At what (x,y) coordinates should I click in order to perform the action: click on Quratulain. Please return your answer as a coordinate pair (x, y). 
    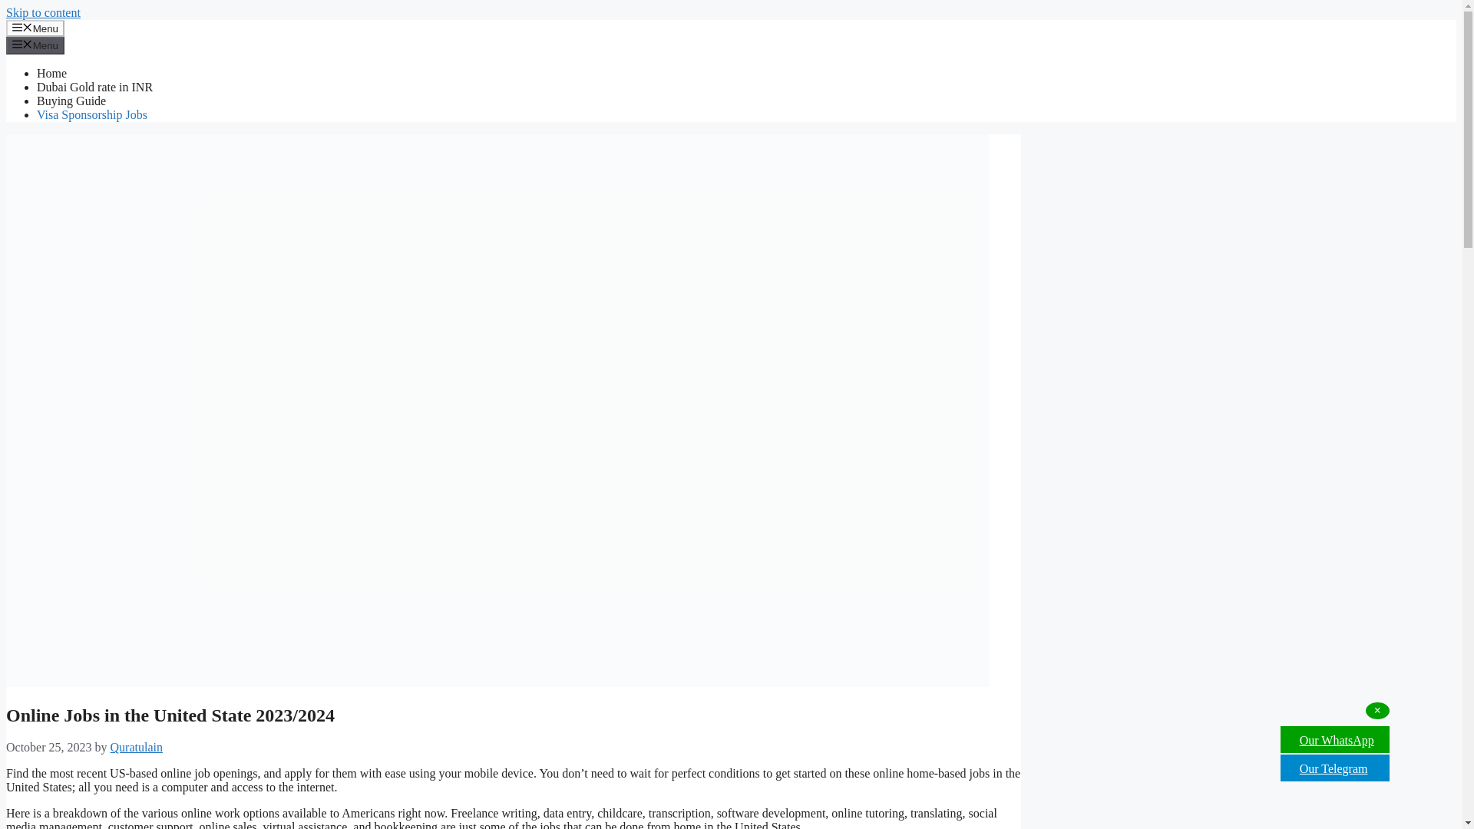
    Looking at the image, I should click on (137, 747).